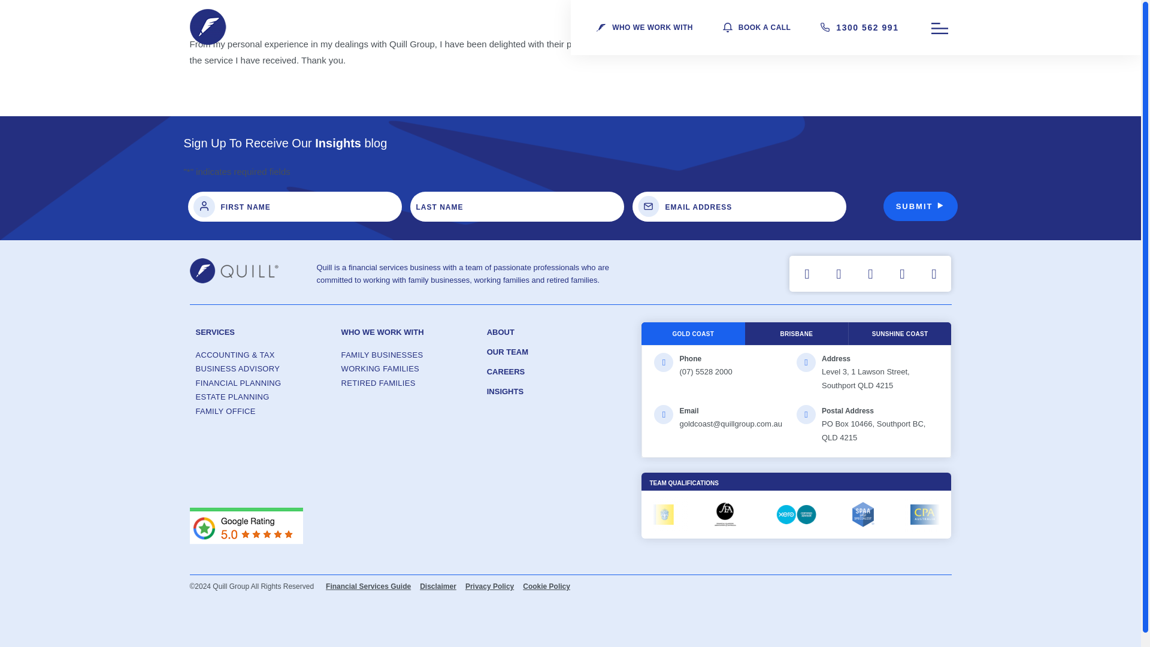 This screenshot has width=1150, height=647. What do you see at coordinates (383, 332) in the screenshot?
I see `WHO WE WORK WITH` at bounding box center [383, 332].